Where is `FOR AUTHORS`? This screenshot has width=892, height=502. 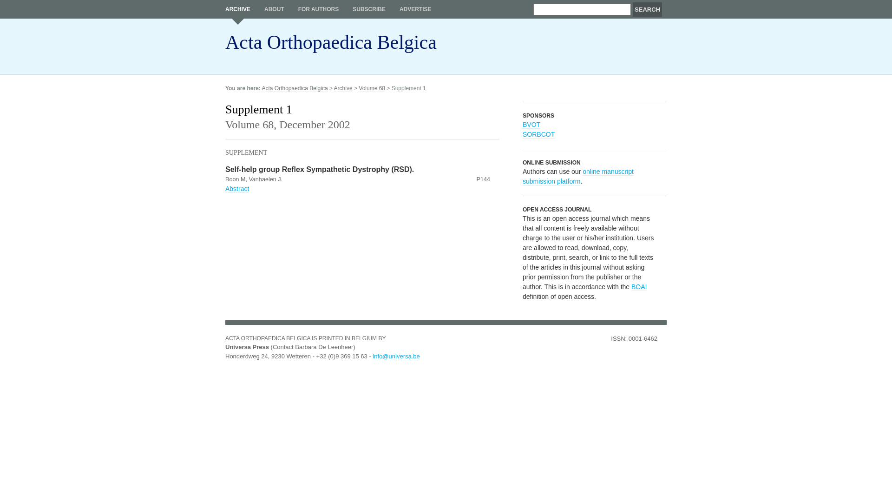
FOR AUTHORS is located at coordinates (319, 9).